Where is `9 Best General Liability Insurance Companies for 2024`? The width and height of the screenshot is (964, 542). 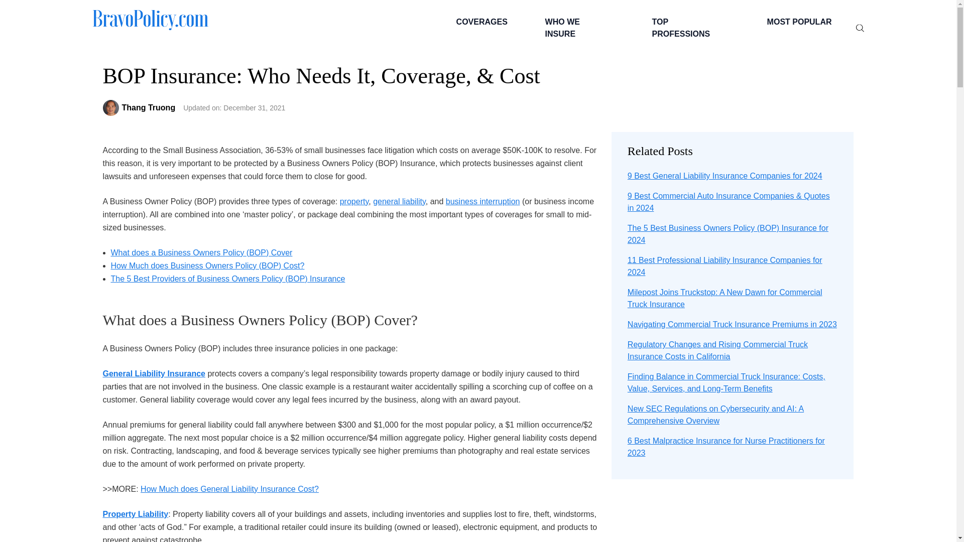
9 Best General Liability Insurance Companies for 2024 is located at coordinates (725, 176).